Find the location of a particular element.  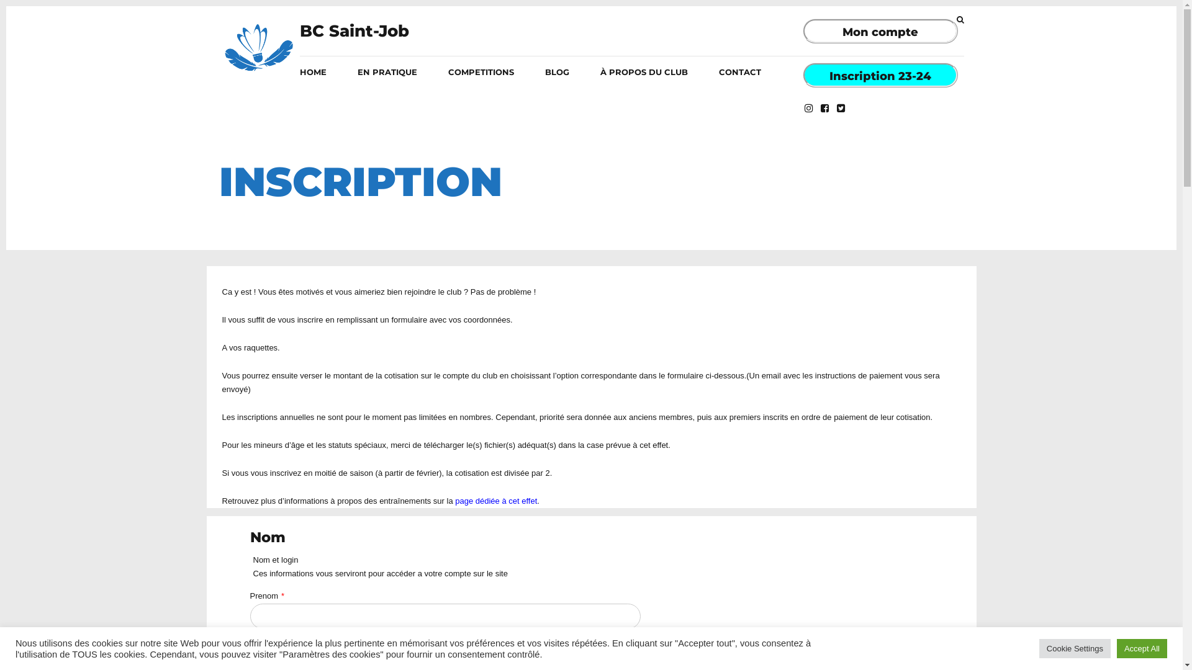

Accept All is located at coordinates (1142, 649).